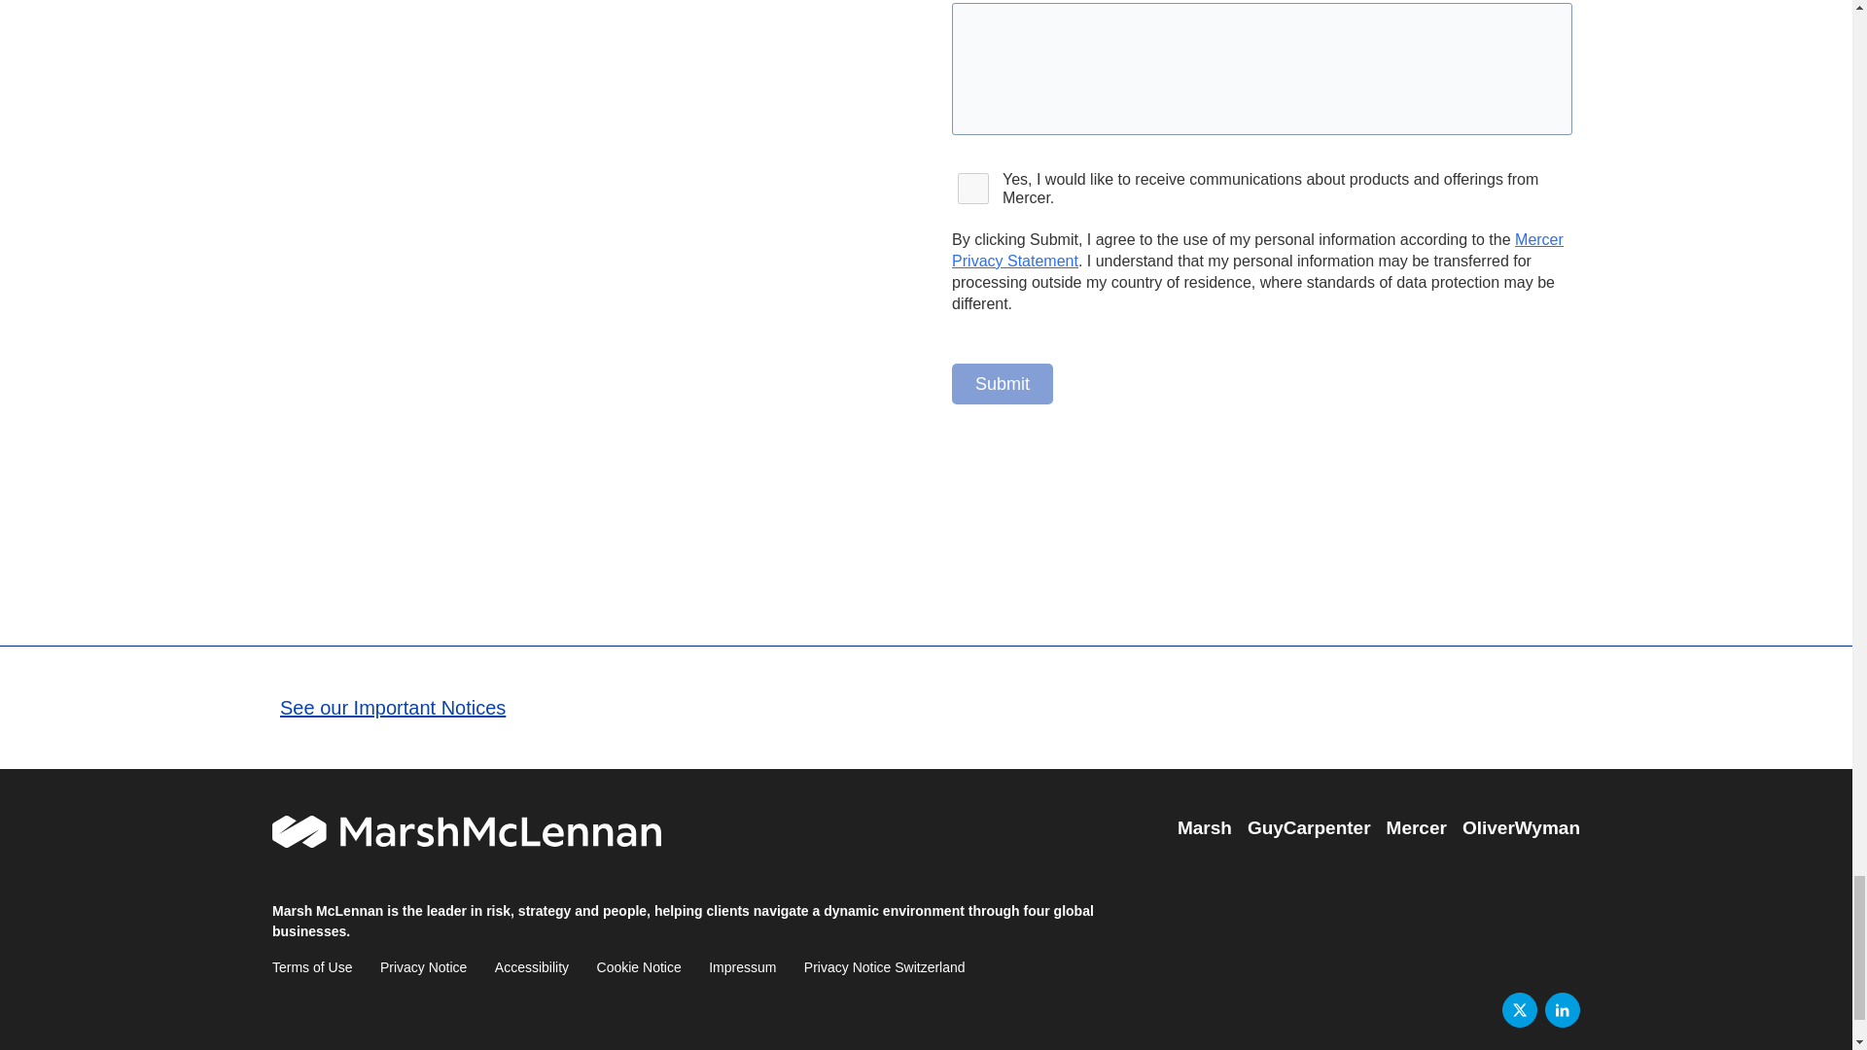 This screenshot has width=1867, height=1050. What do you see at coordinates (1417, 828) in the screenshot?
I see `Mercer` at bounding box center [1417, 828].